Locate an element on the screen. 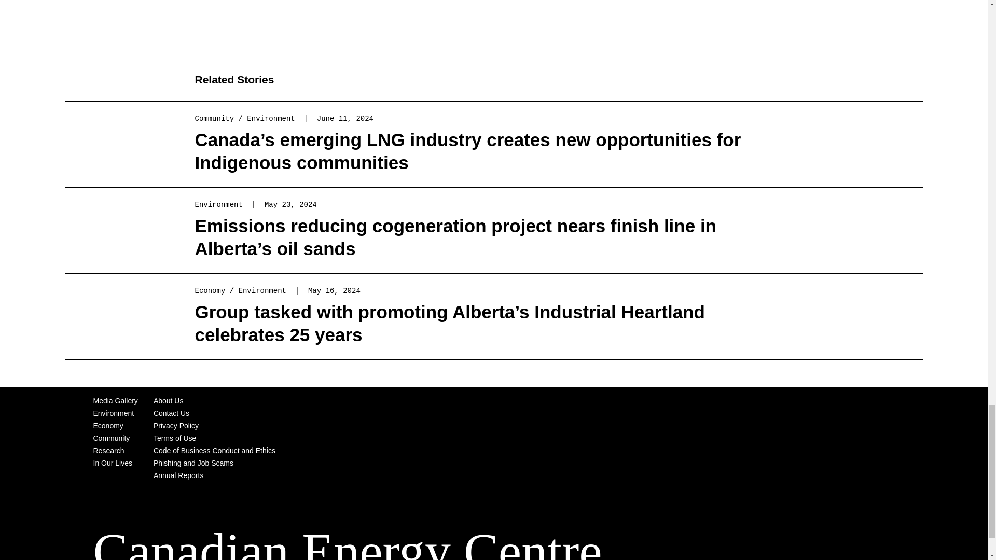  Environment is located at coordinates (114, 413).